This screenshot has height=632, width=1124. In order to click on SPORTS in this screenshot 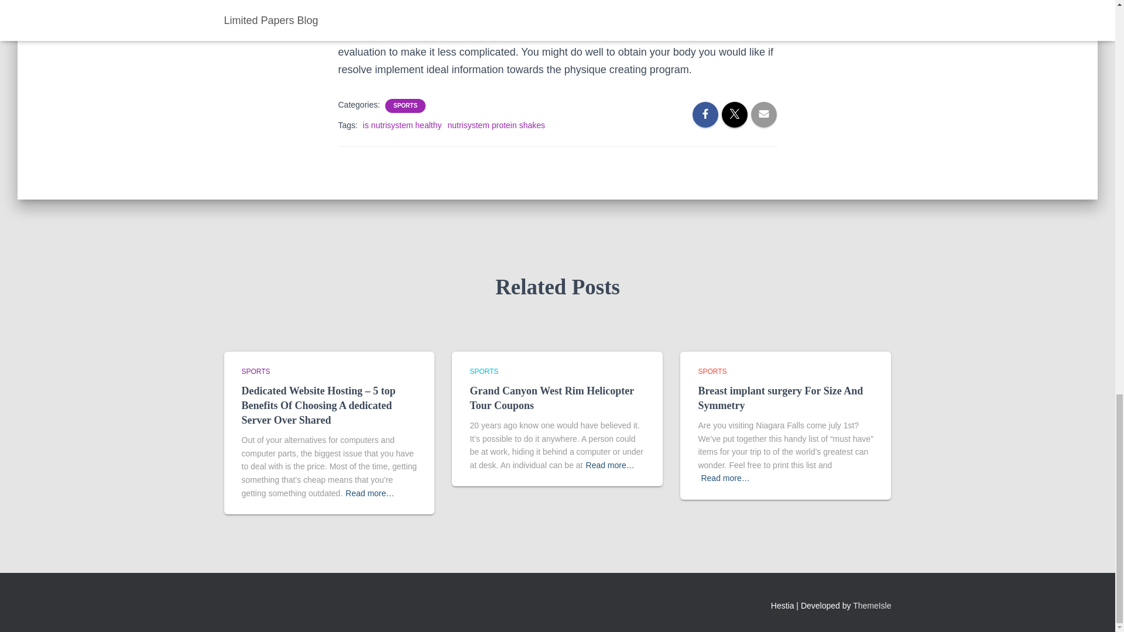, I will do `click(484, 371)`.